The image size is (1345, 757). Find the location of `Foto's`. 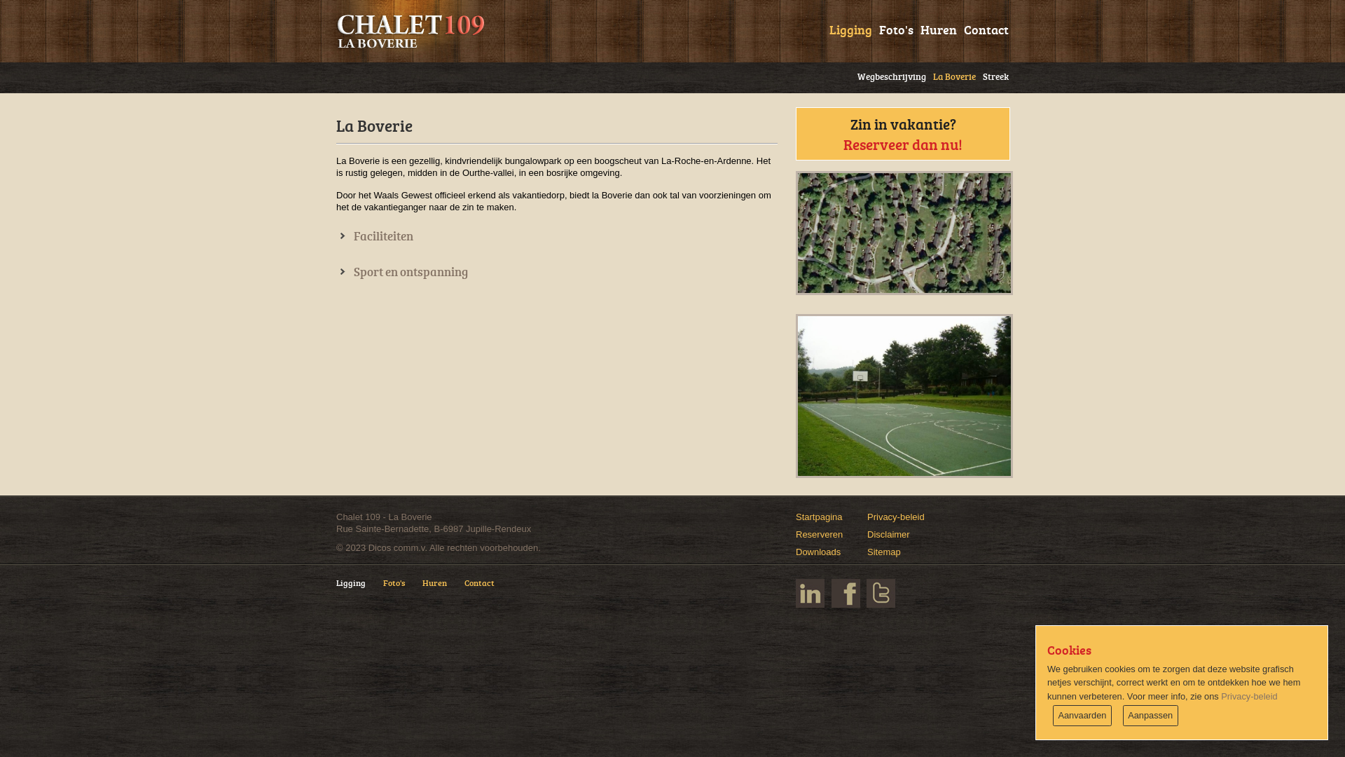

Foto's is located at coordinates (403, 589).